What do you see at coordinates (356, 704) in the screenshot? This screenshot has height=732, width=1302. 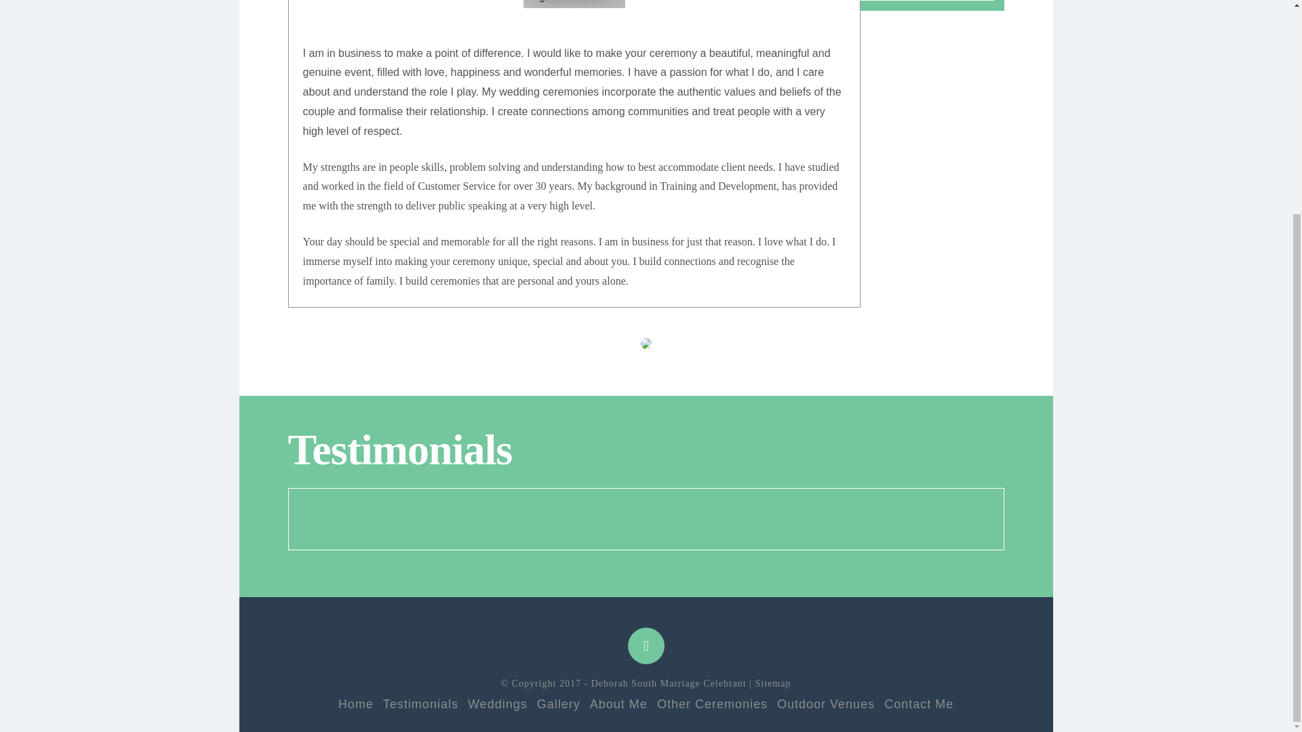 I see `Home` at bounding box center [356, 704].